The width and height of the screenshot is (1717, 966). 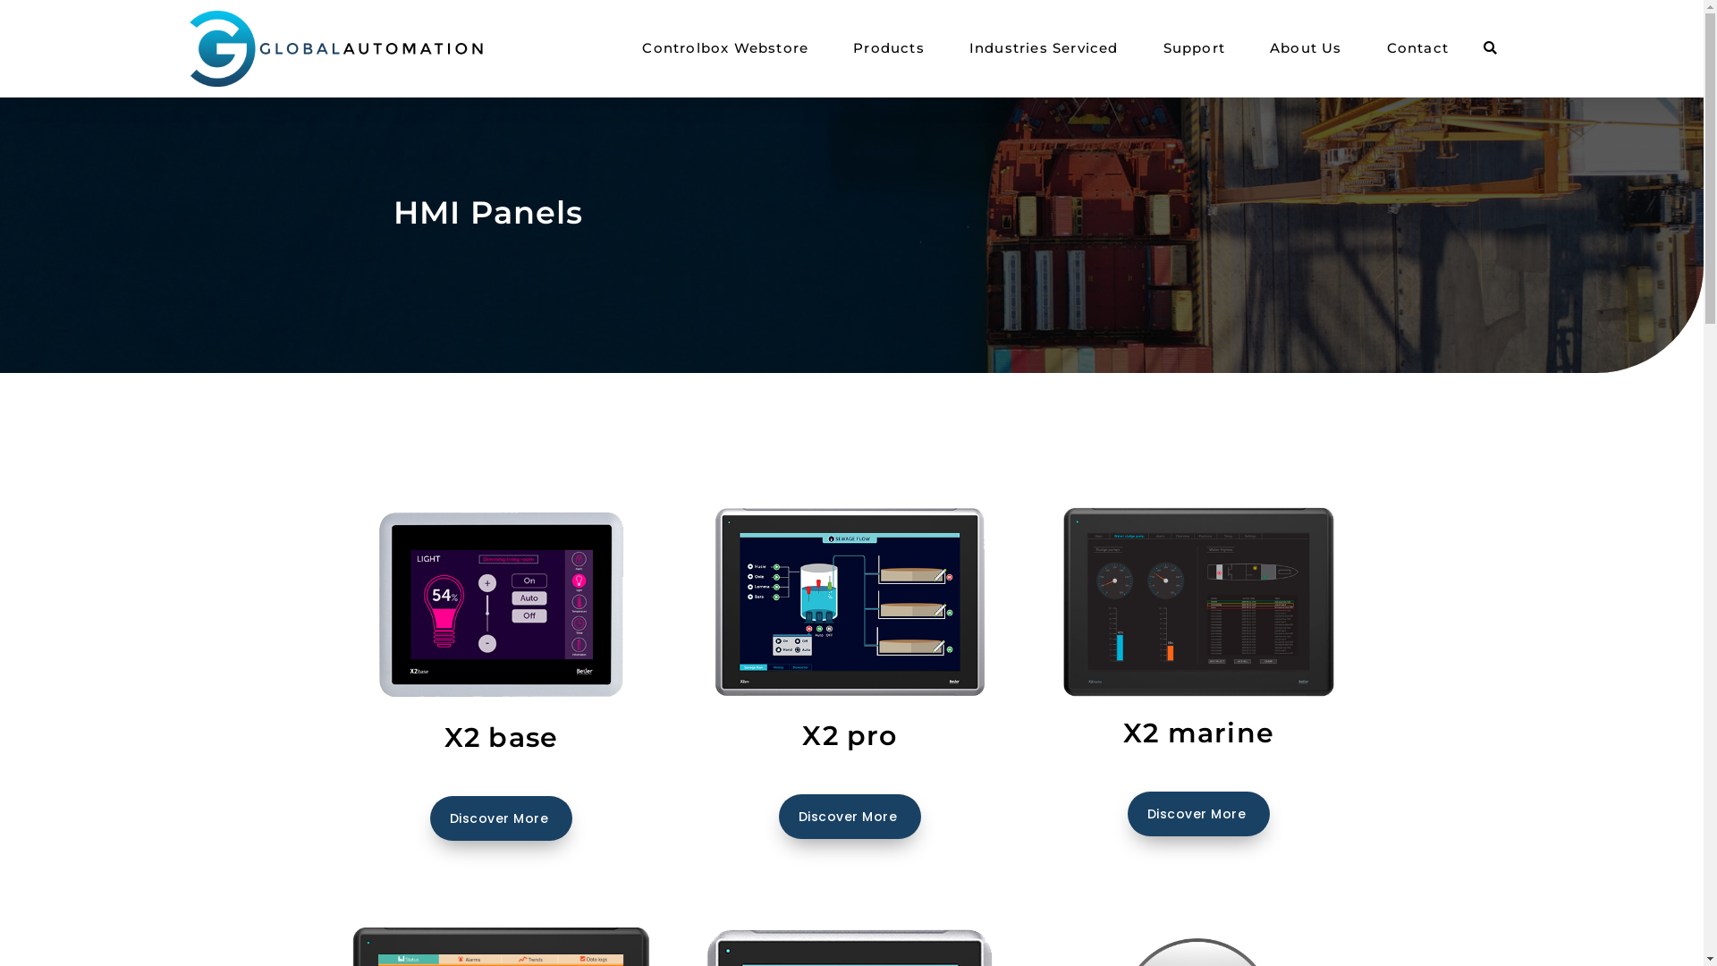 What do you see at coordinates (502, 818) in the screenshot?
I see `Discover More` at bounding box center [502, 818].